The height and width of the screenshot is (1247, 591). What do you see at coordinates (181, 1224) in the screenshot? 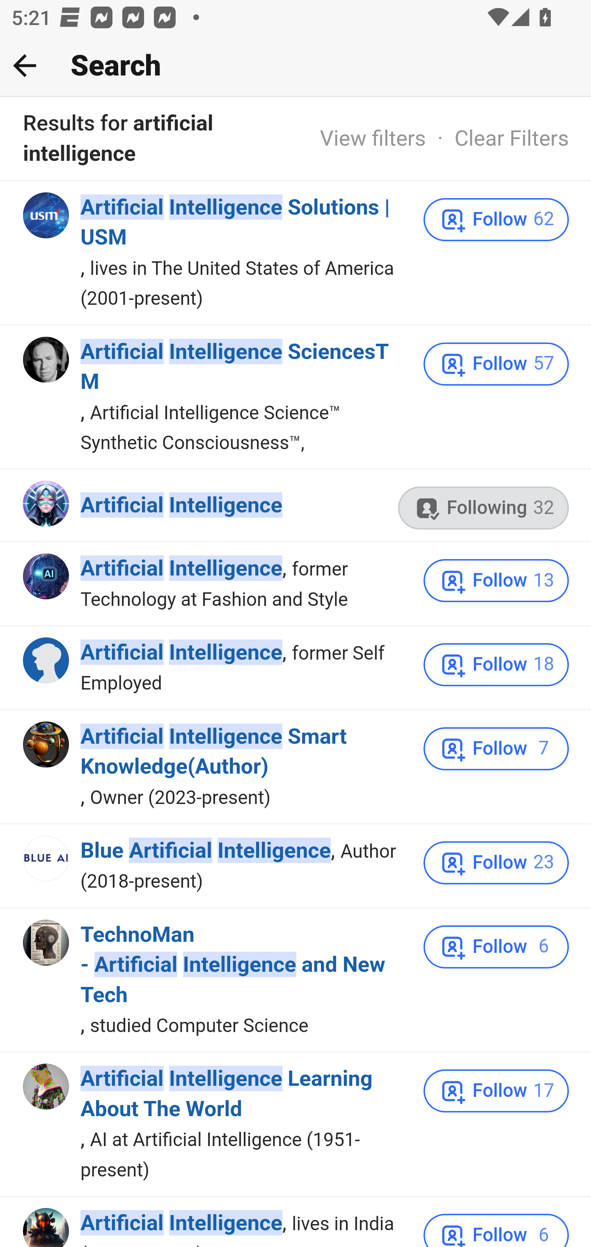
I see `Artificial Intelligence Artificial   Intelligence` at bounding box center [181, 1224].